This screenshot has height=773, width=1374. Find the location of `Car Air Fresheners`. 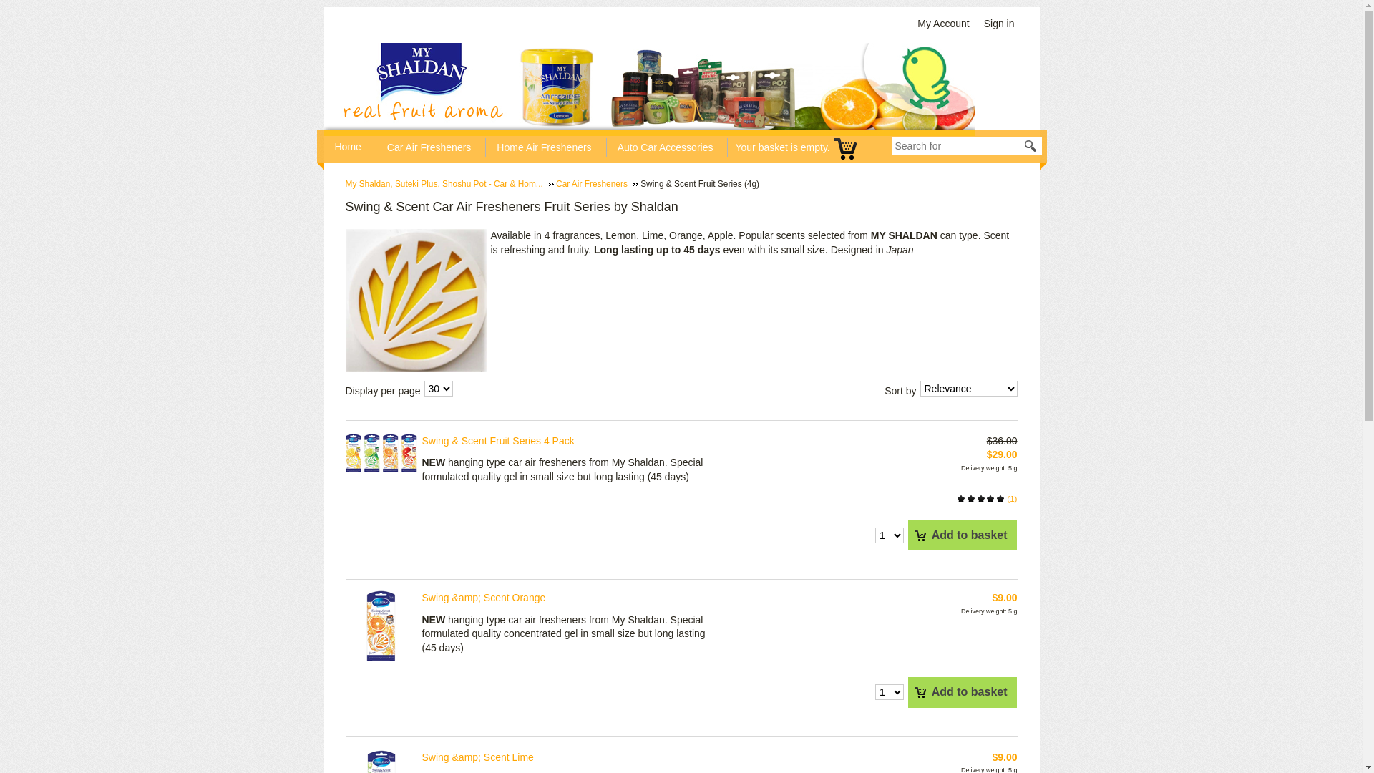

Car Air Fresheners is located at coordinates (432, 146).